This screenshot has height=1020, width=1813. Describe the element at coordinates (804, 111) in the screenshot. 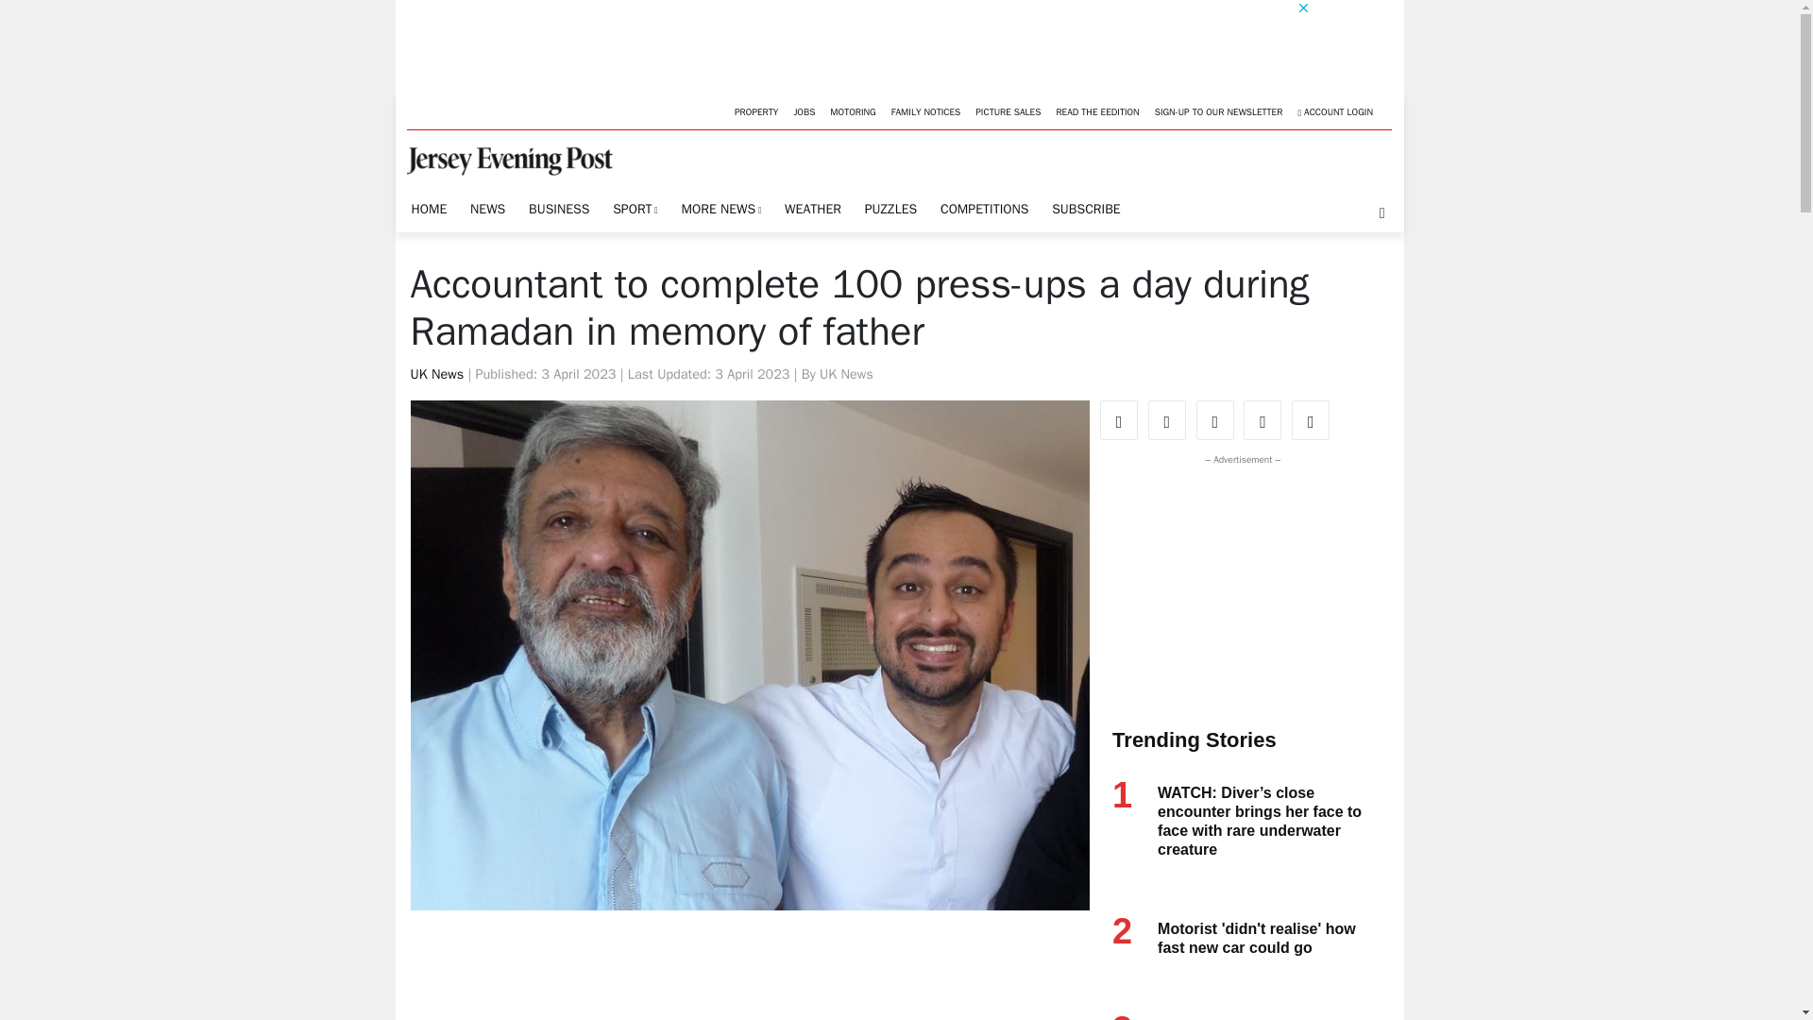

I see `JOBS` at that location.